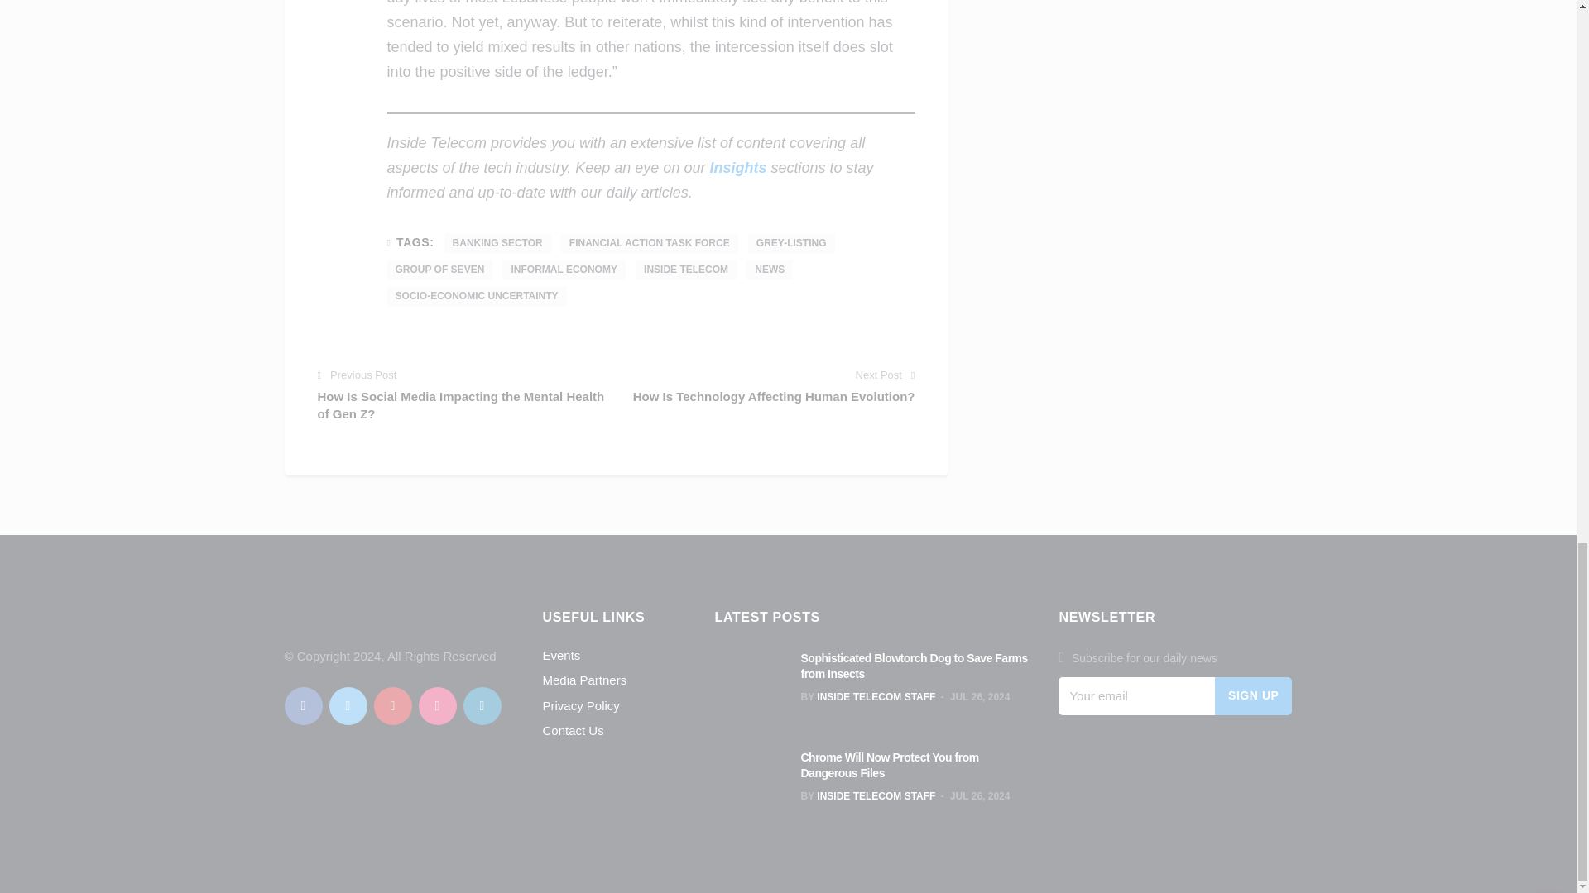 Image resolution: width=1589 pixels, height=893 pixels. I want to click on Sign Up, so click(1254, 696).